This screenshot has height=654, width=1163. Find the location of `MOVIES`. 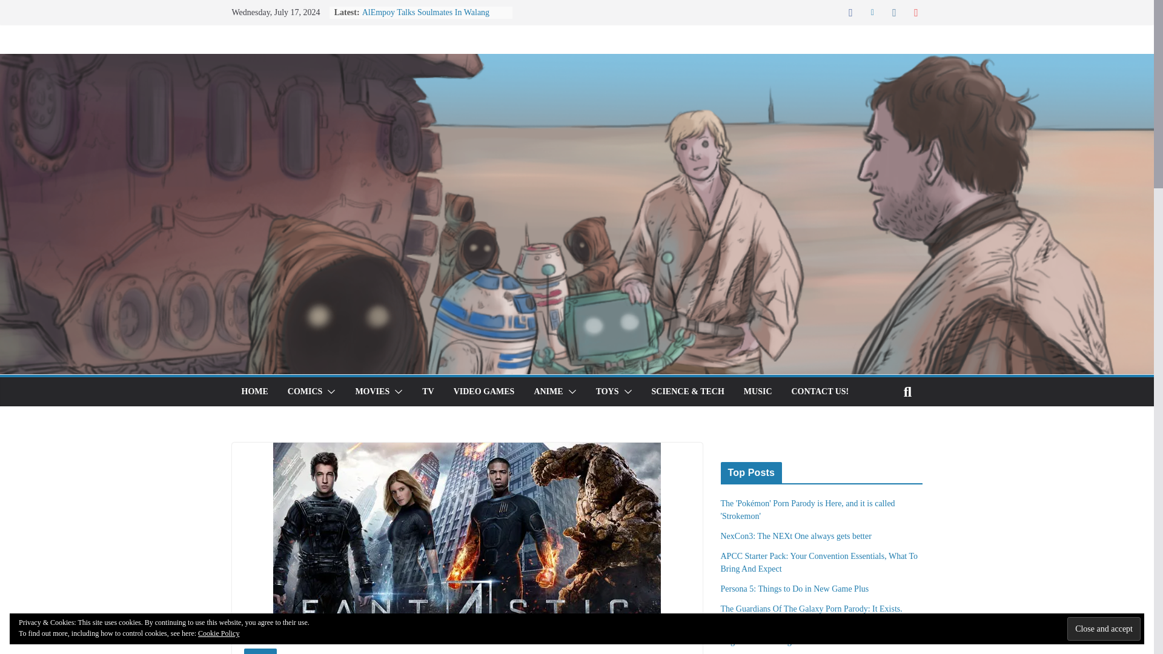

MOVIES is located at coordinates (372, 391).